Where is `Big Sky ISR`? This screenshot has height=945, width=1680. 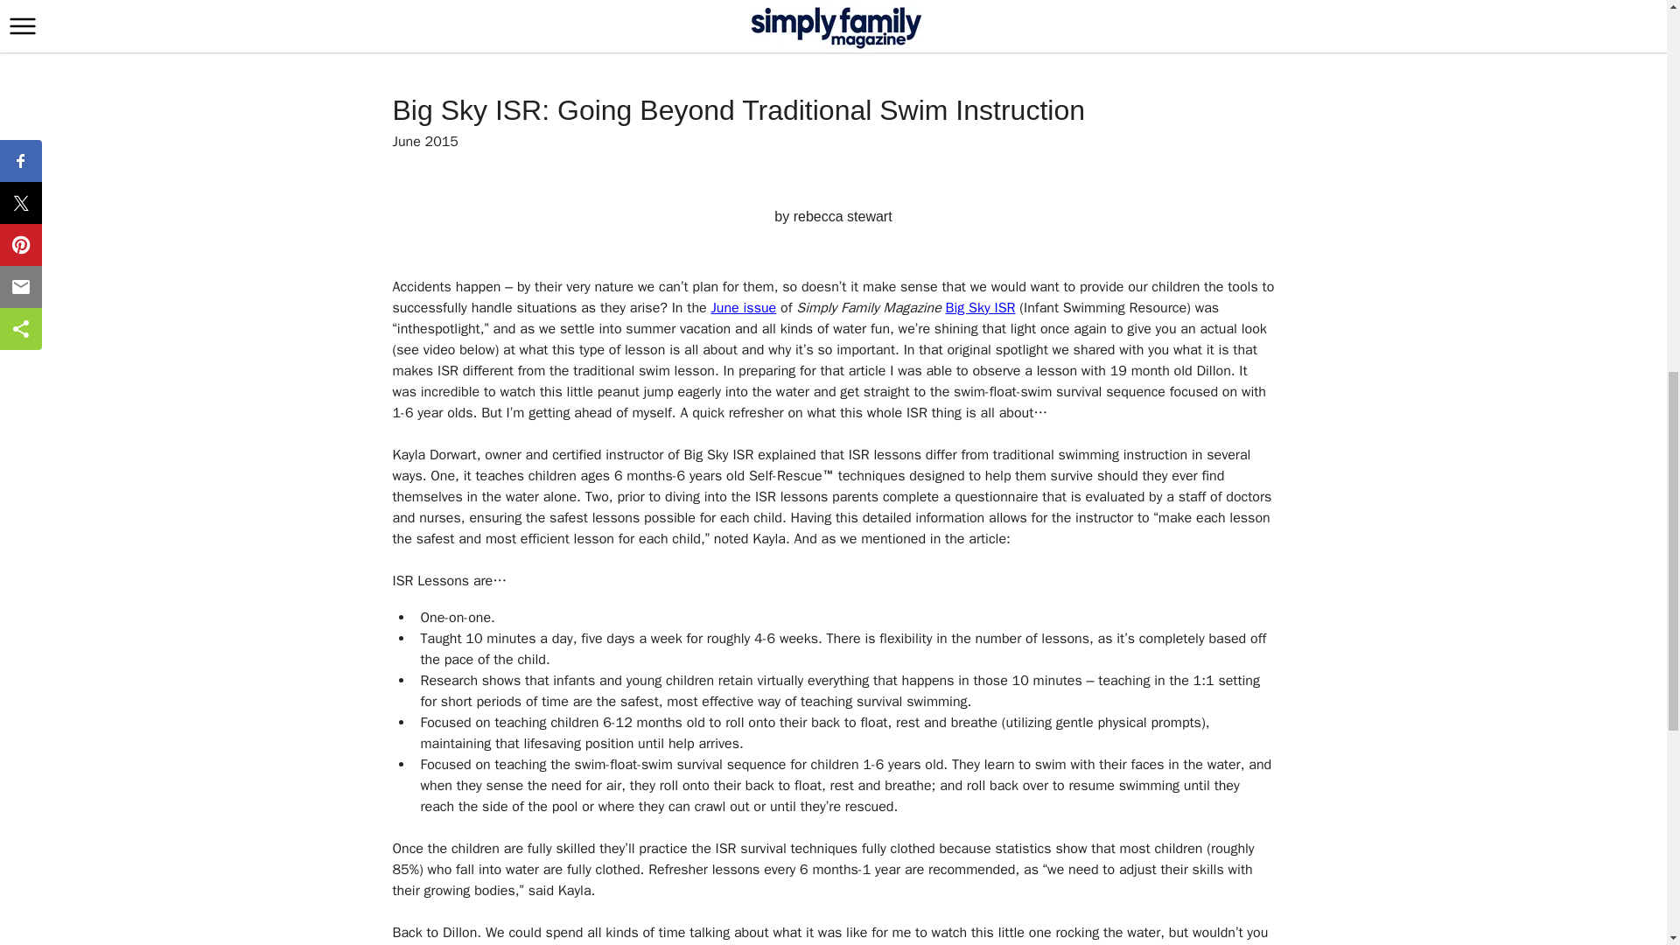 Big Sky ISR is located at coordinates (980, 308).